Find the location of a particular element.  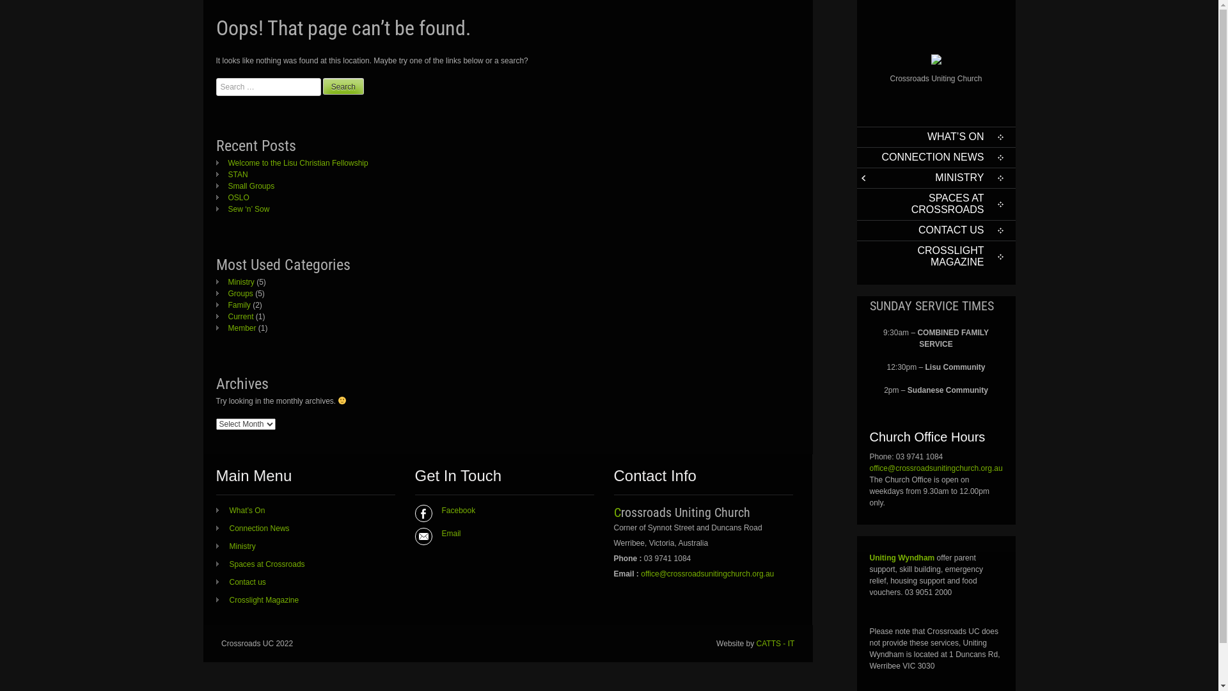

OSLO is located at coordinates (233, 198).